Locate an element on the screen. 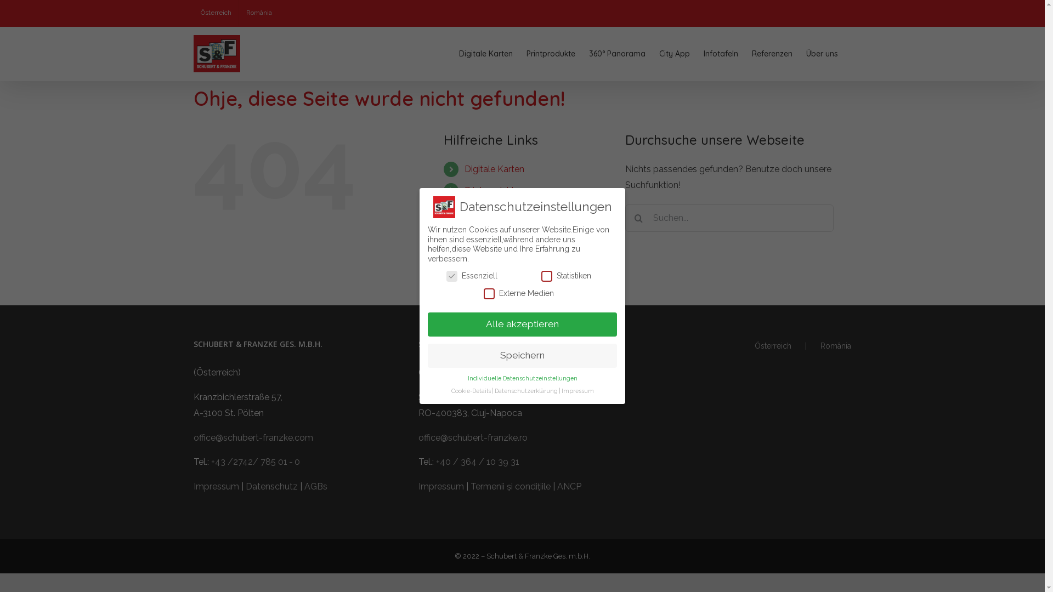 The width and height of the screenshot is (1053, 592). Referenzen is located at coordinates (772, 54).